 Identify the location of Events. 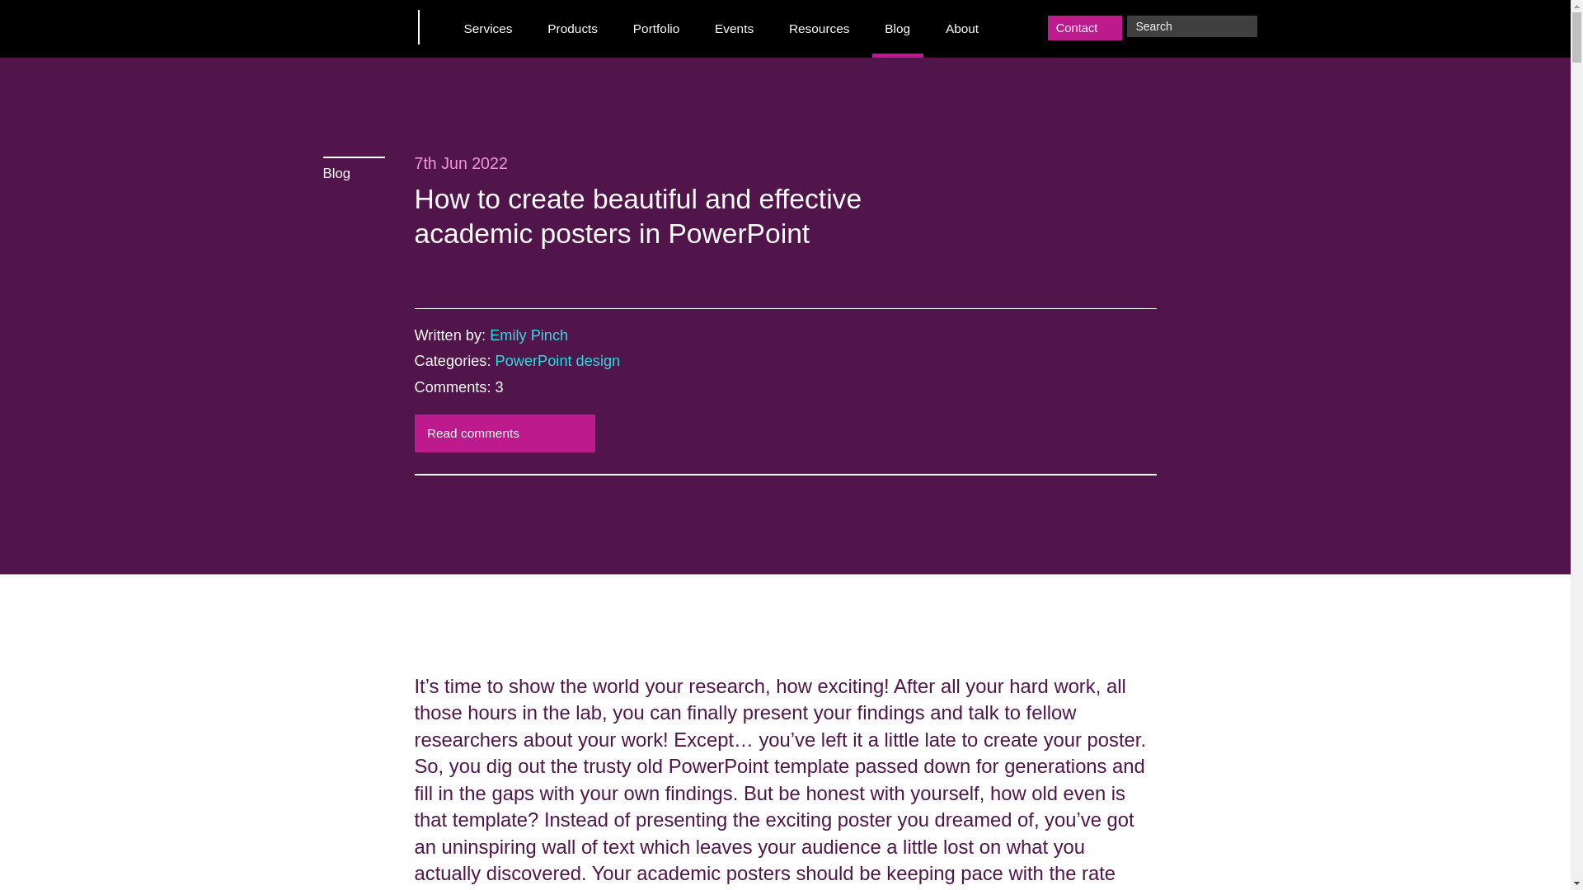
(734, 29).